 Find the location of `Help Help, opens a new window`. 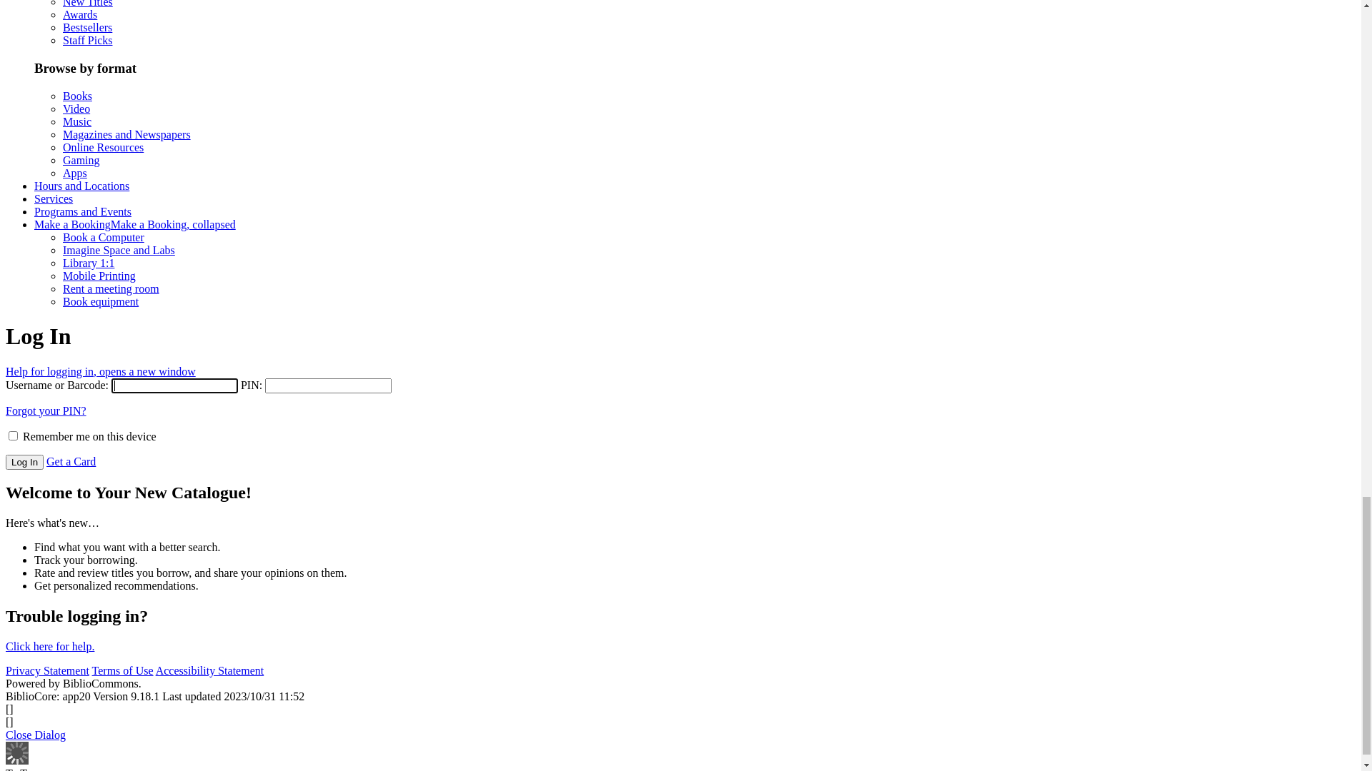

Help Help, opens a new window is located at coordinates (80, 99).